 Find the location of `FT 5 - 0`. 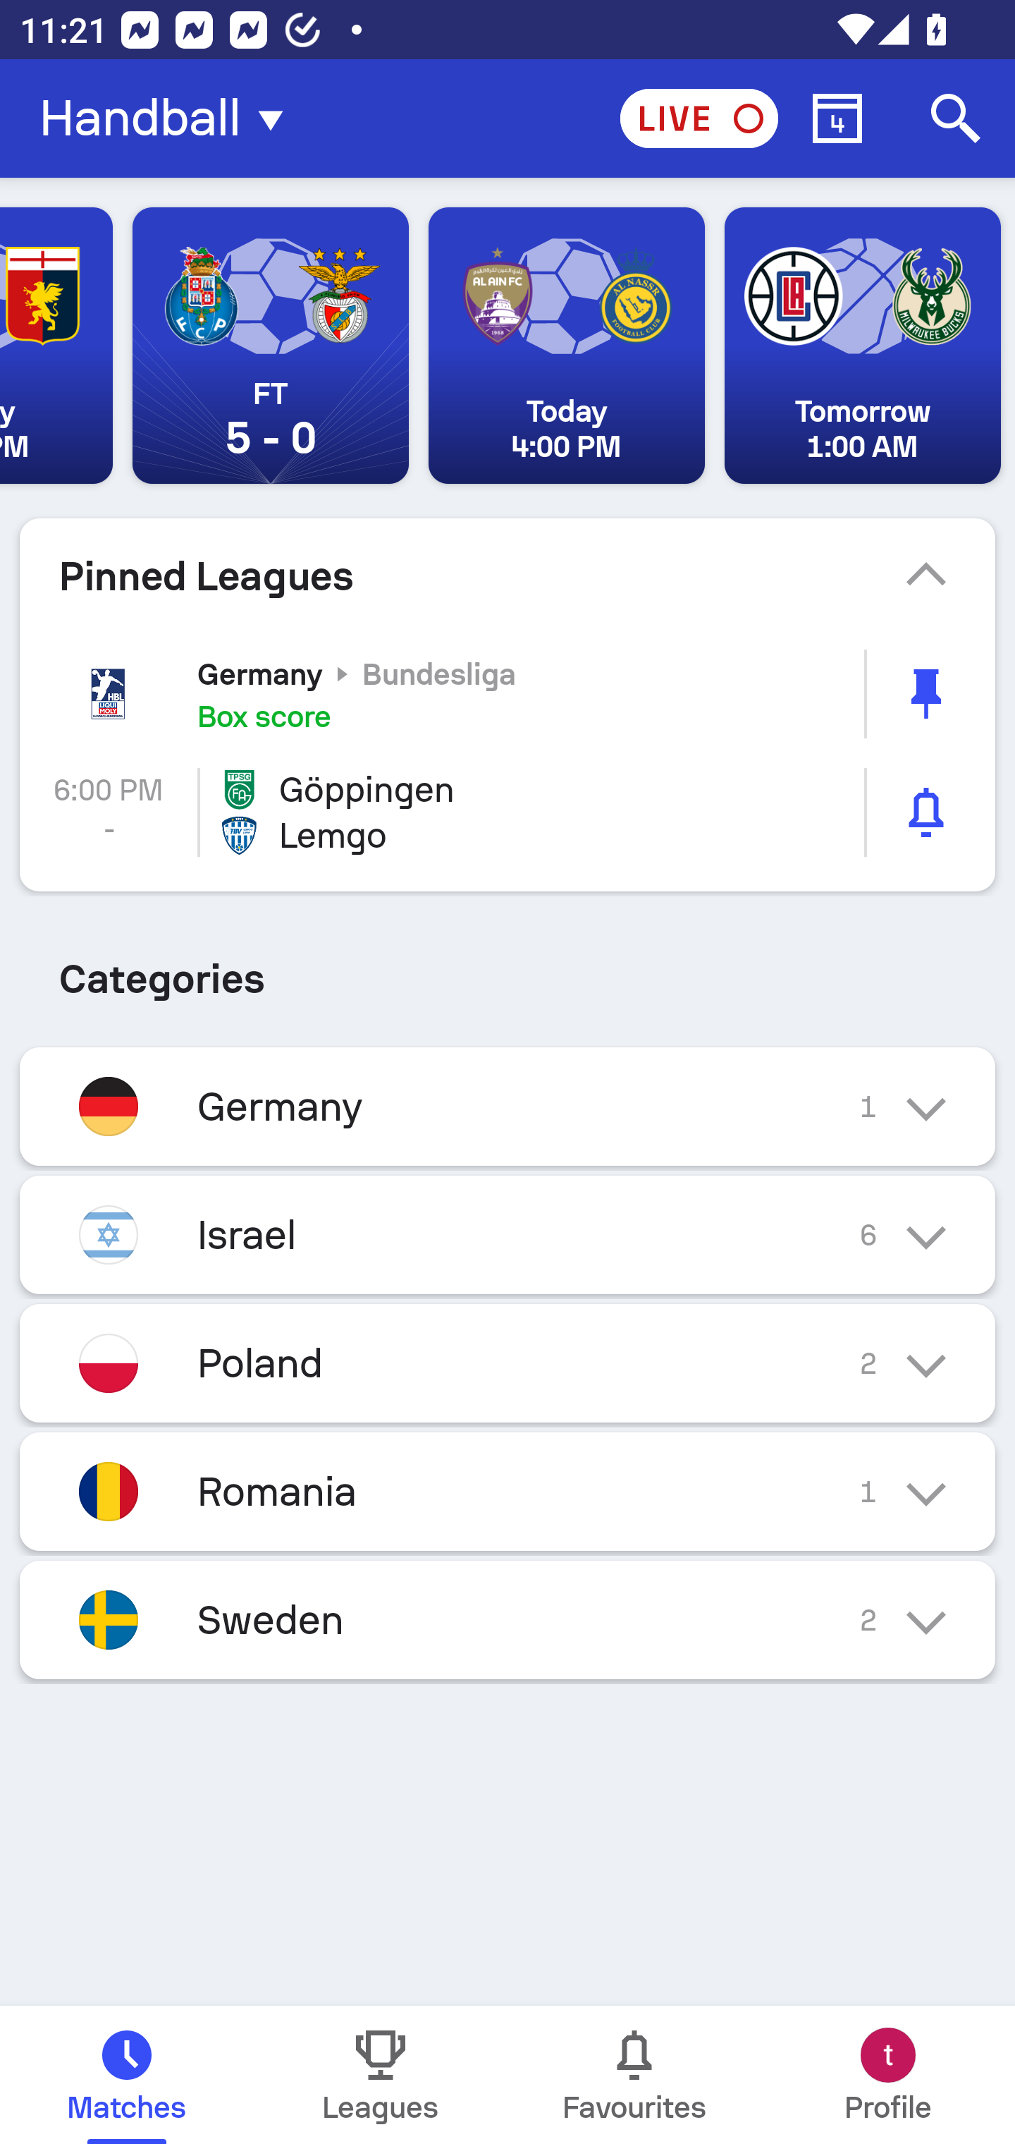

FT 5 - 0 is located at coordinates (271, 346).